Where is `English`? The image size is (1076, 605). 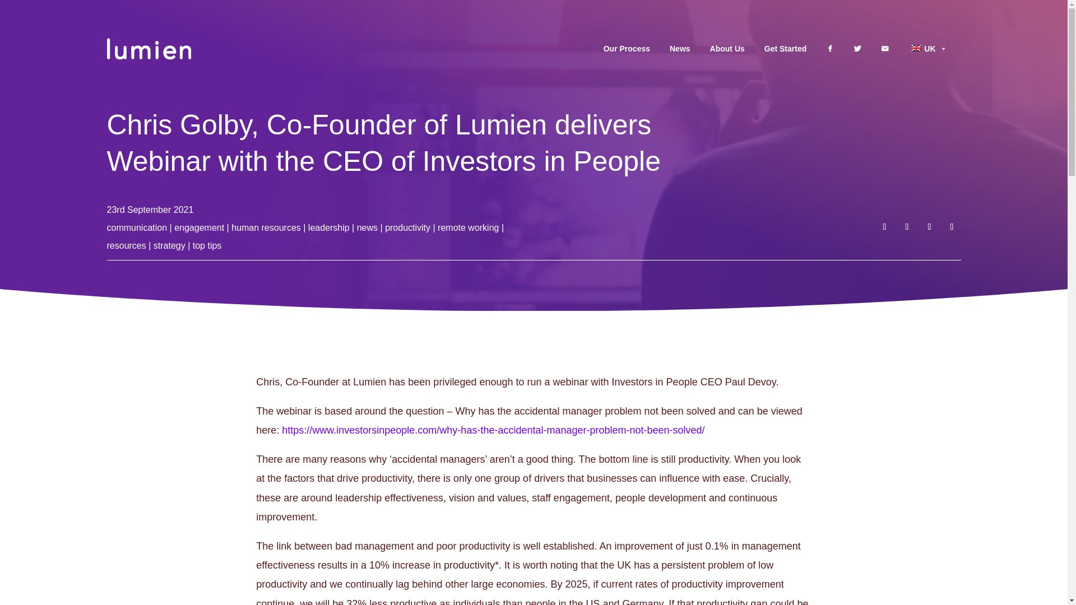 English is located at coordinates (916, 48).